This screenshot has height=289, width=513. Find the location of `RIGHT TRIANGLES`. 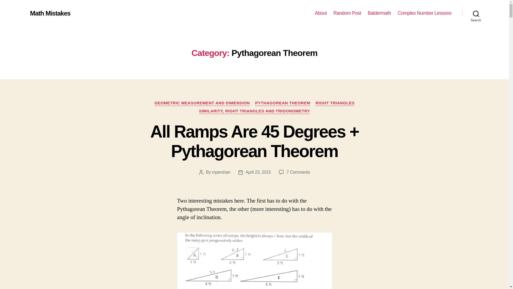

RIGHT TRIANGLES is located at coordinates (335, 103).